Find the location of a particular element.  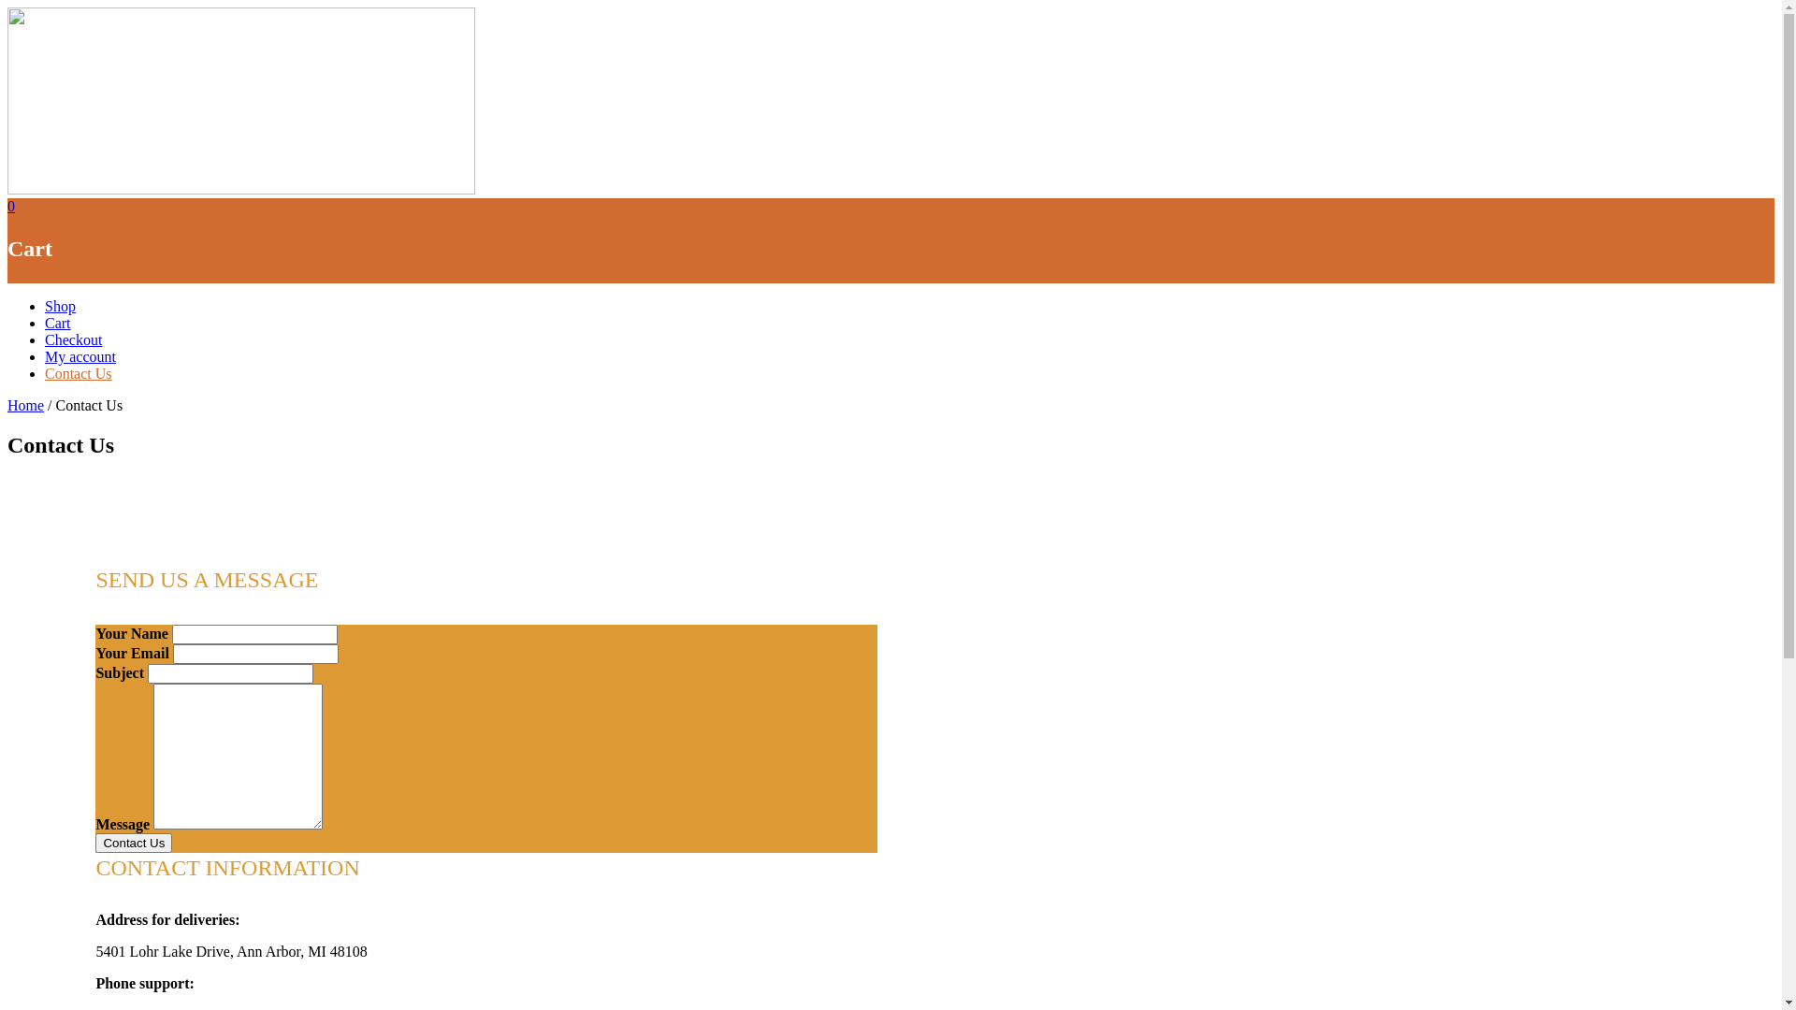

Checkout is located at coordinates (73, 340).